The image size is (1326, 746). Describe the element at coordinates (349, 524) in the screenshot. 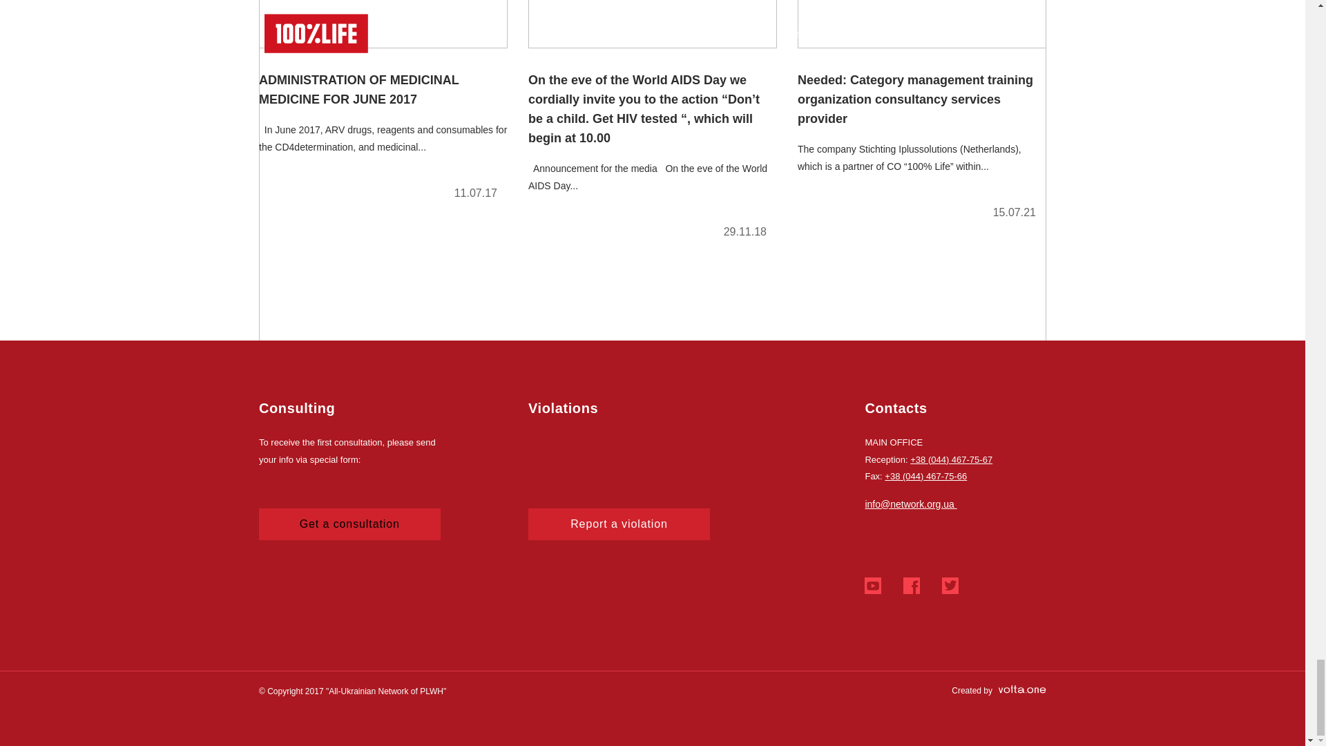

I see `Get a consultation` at that location.